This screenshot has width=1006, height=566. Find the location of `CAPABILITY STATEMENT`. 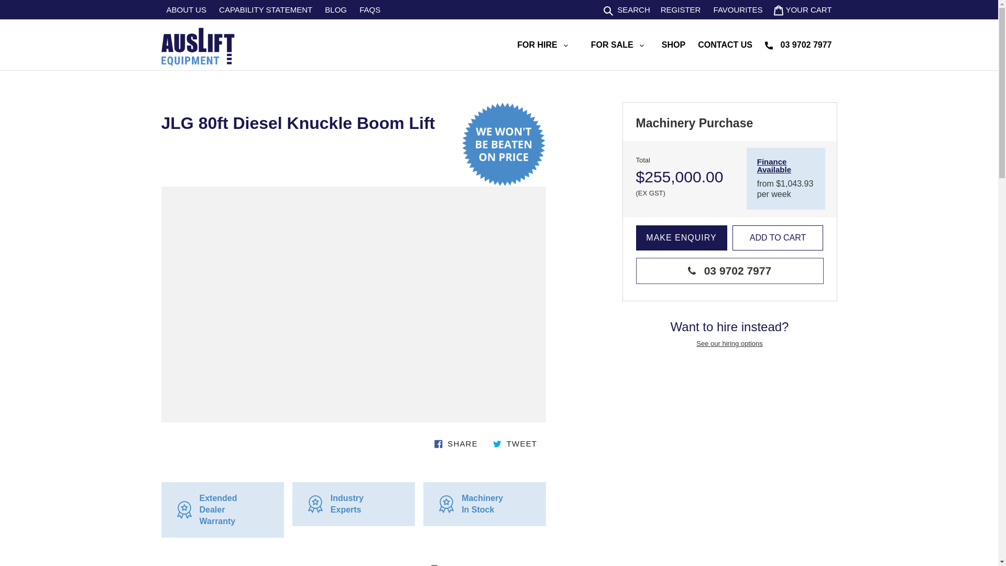

CAPABILITY STATEMENT is located at coordinates (265, 9).